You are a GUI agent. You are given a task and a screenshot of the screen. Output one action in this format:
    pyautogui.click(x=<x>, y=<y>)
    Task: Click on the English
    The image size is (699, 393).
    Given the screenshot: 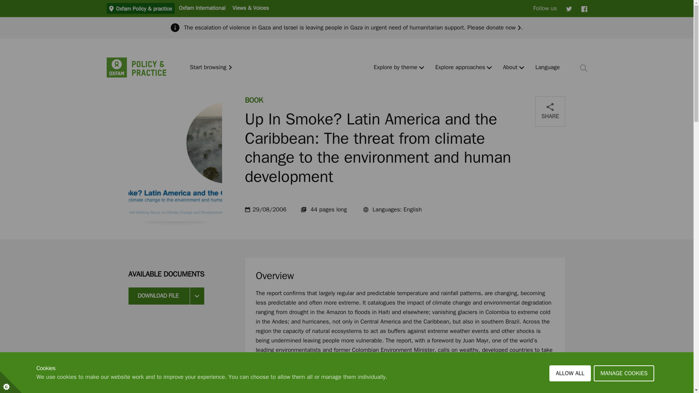 What is the action you would take?
    pyautogui.click(x=548, y=68)
    